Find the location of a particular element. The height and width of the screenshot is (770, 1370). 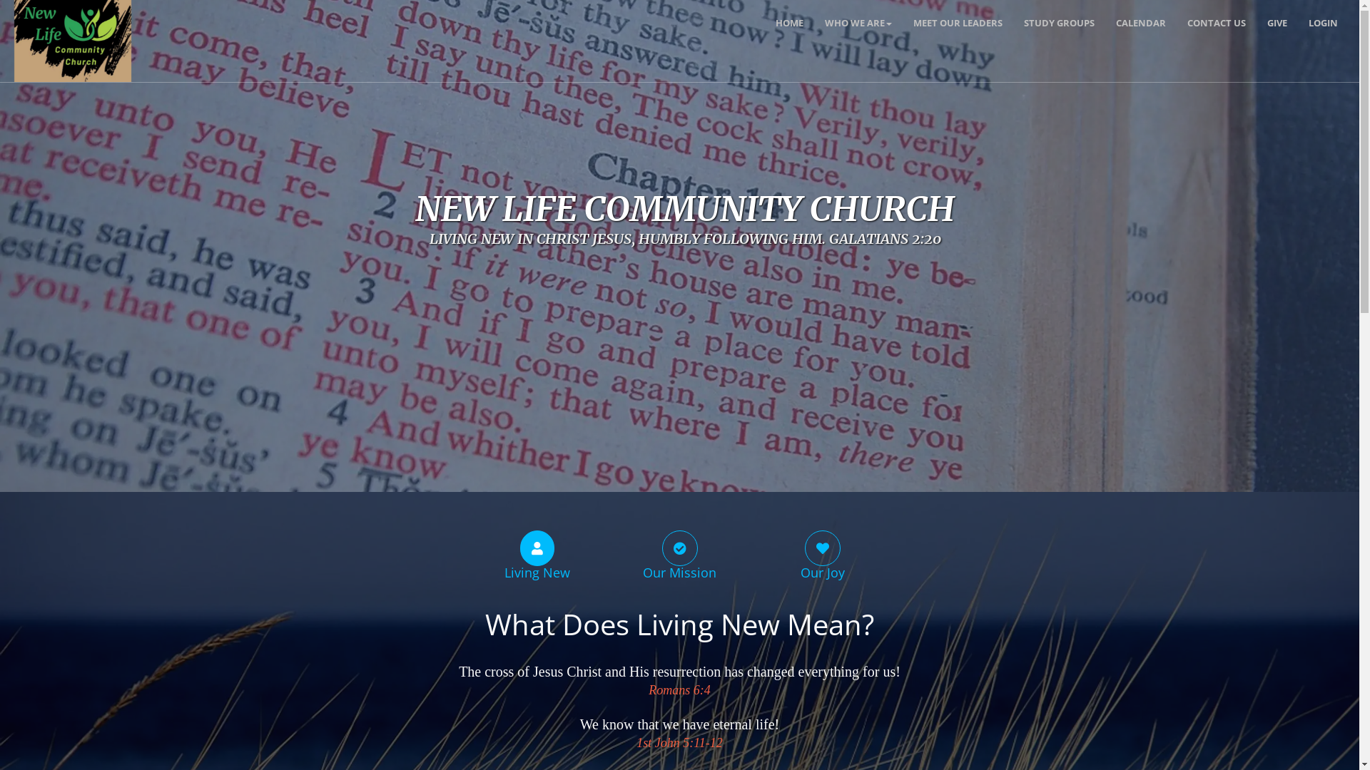

Romans 6:4 is located at coordinates (679, 691).